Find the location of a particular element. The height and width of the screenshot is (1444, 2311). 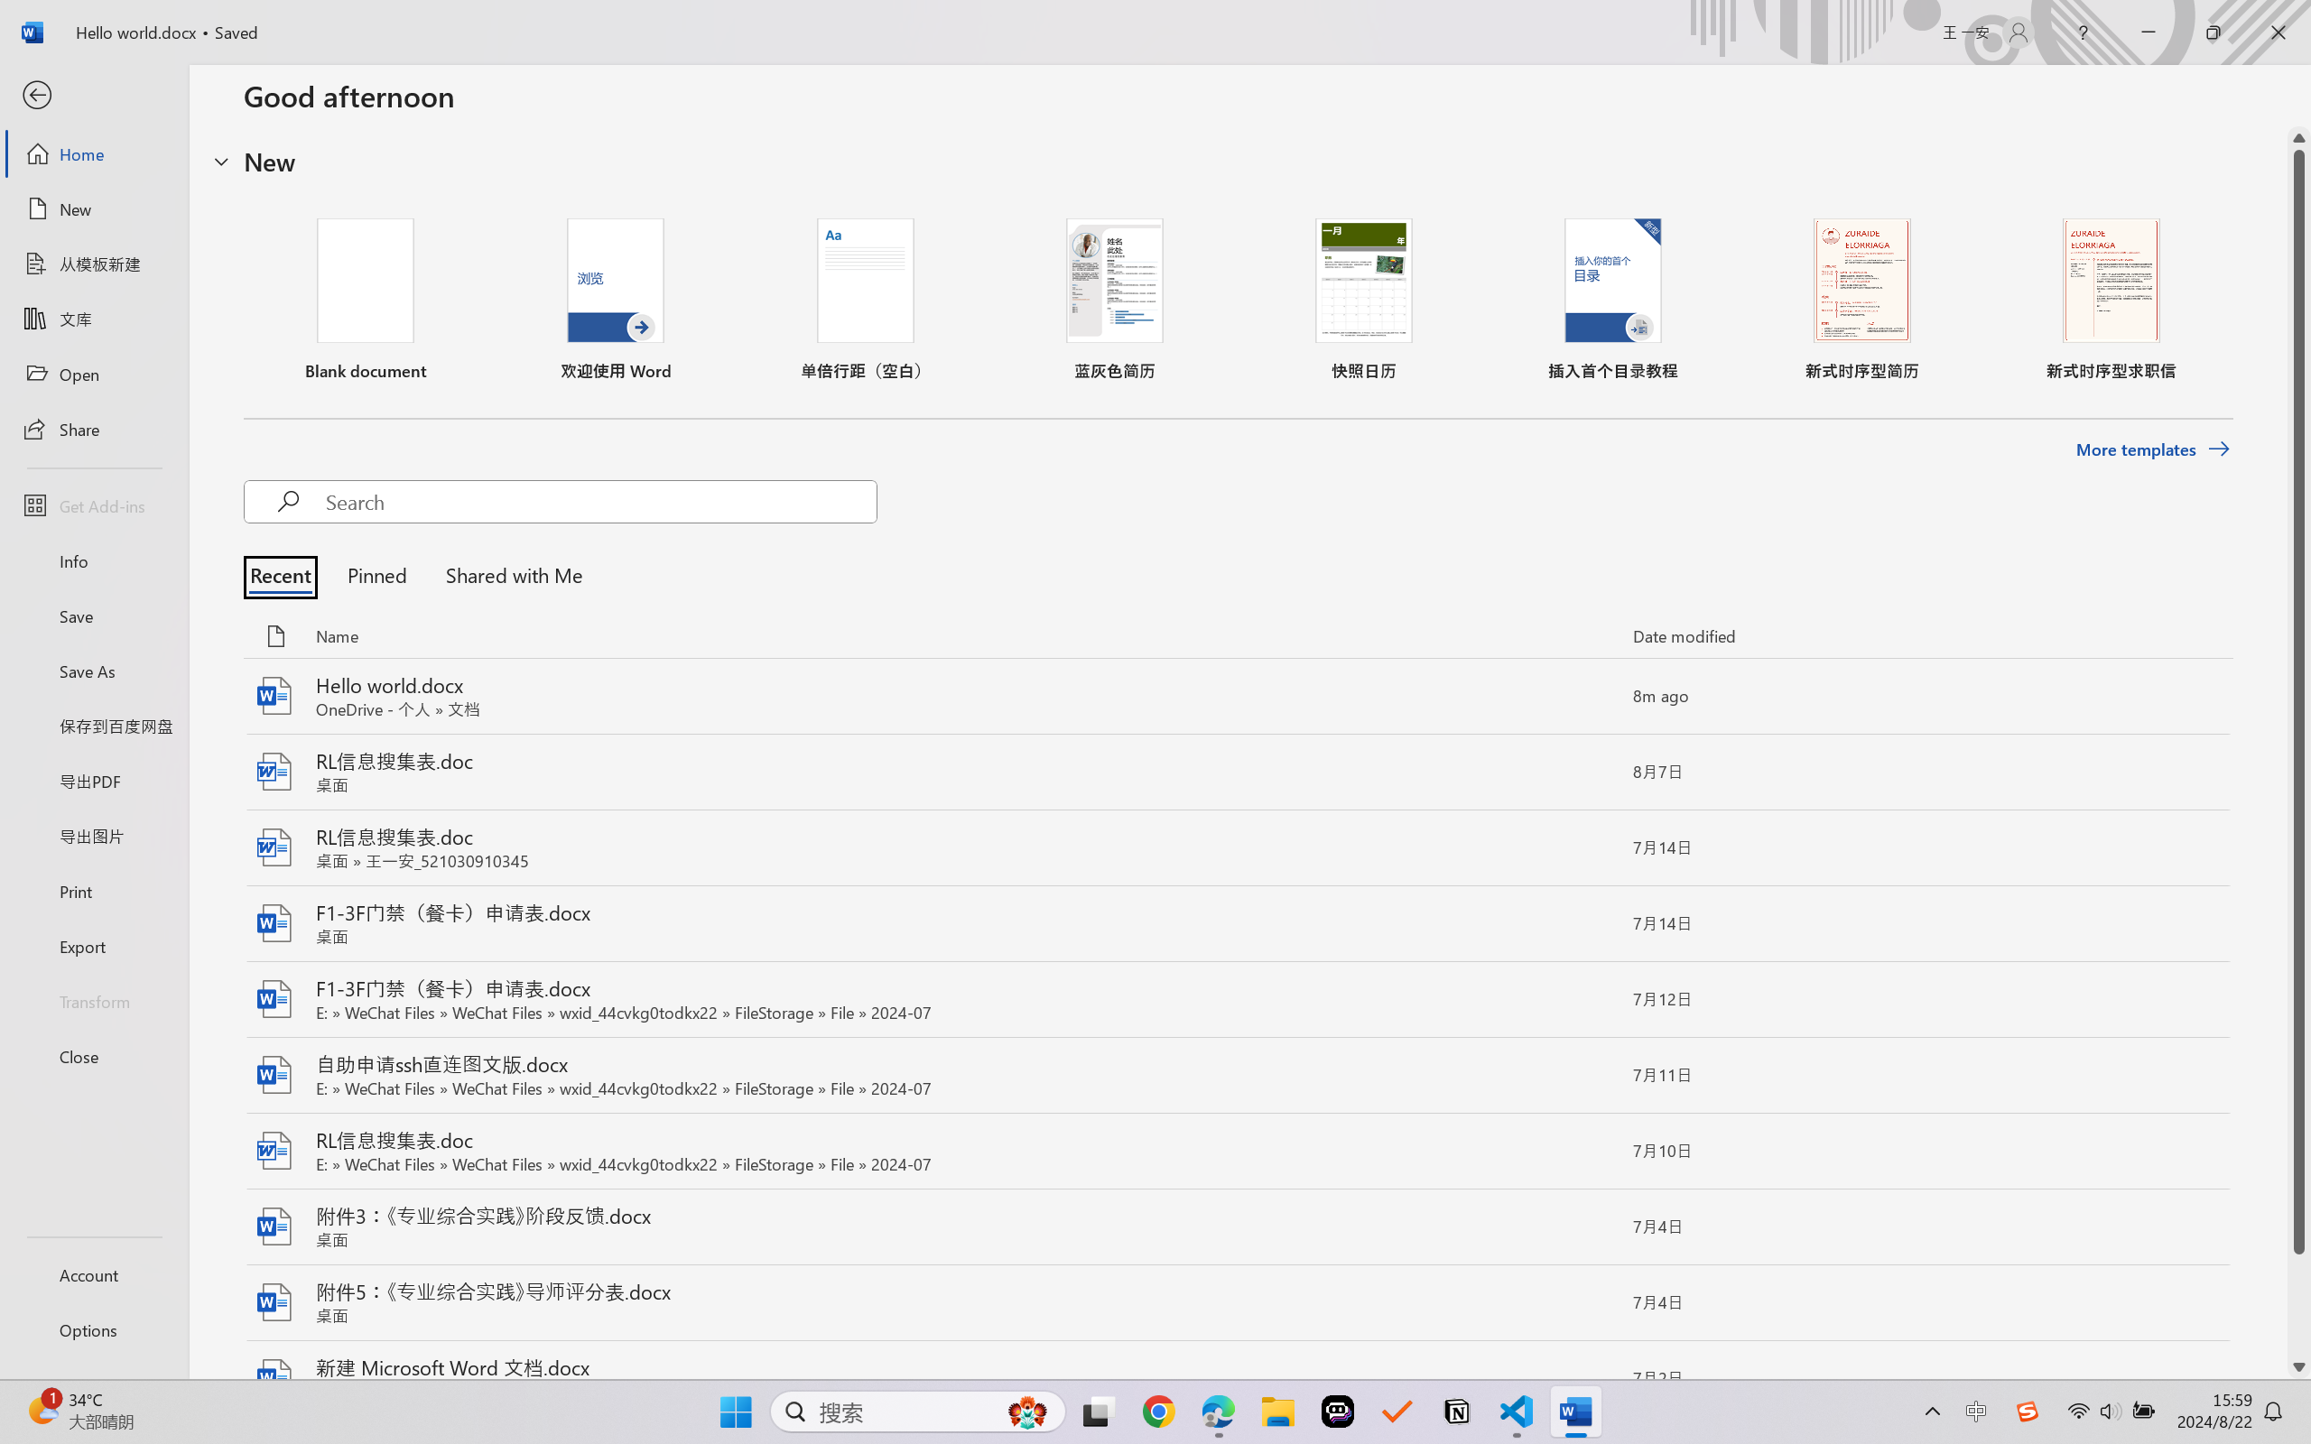

Back is located at coordinates (94, 96).